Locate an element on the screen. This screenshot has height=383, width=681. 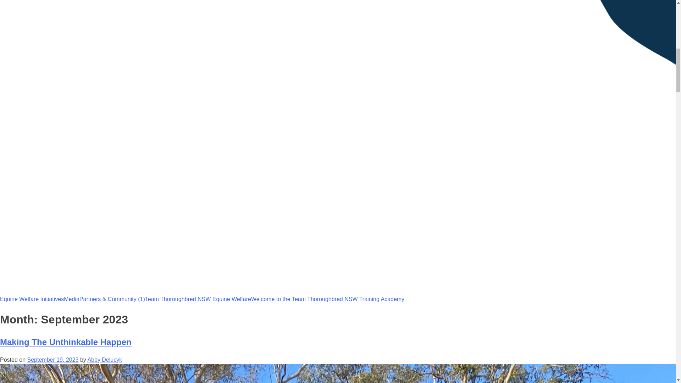
Equine Welfare Initiatives is located at coordinates (32, 299).